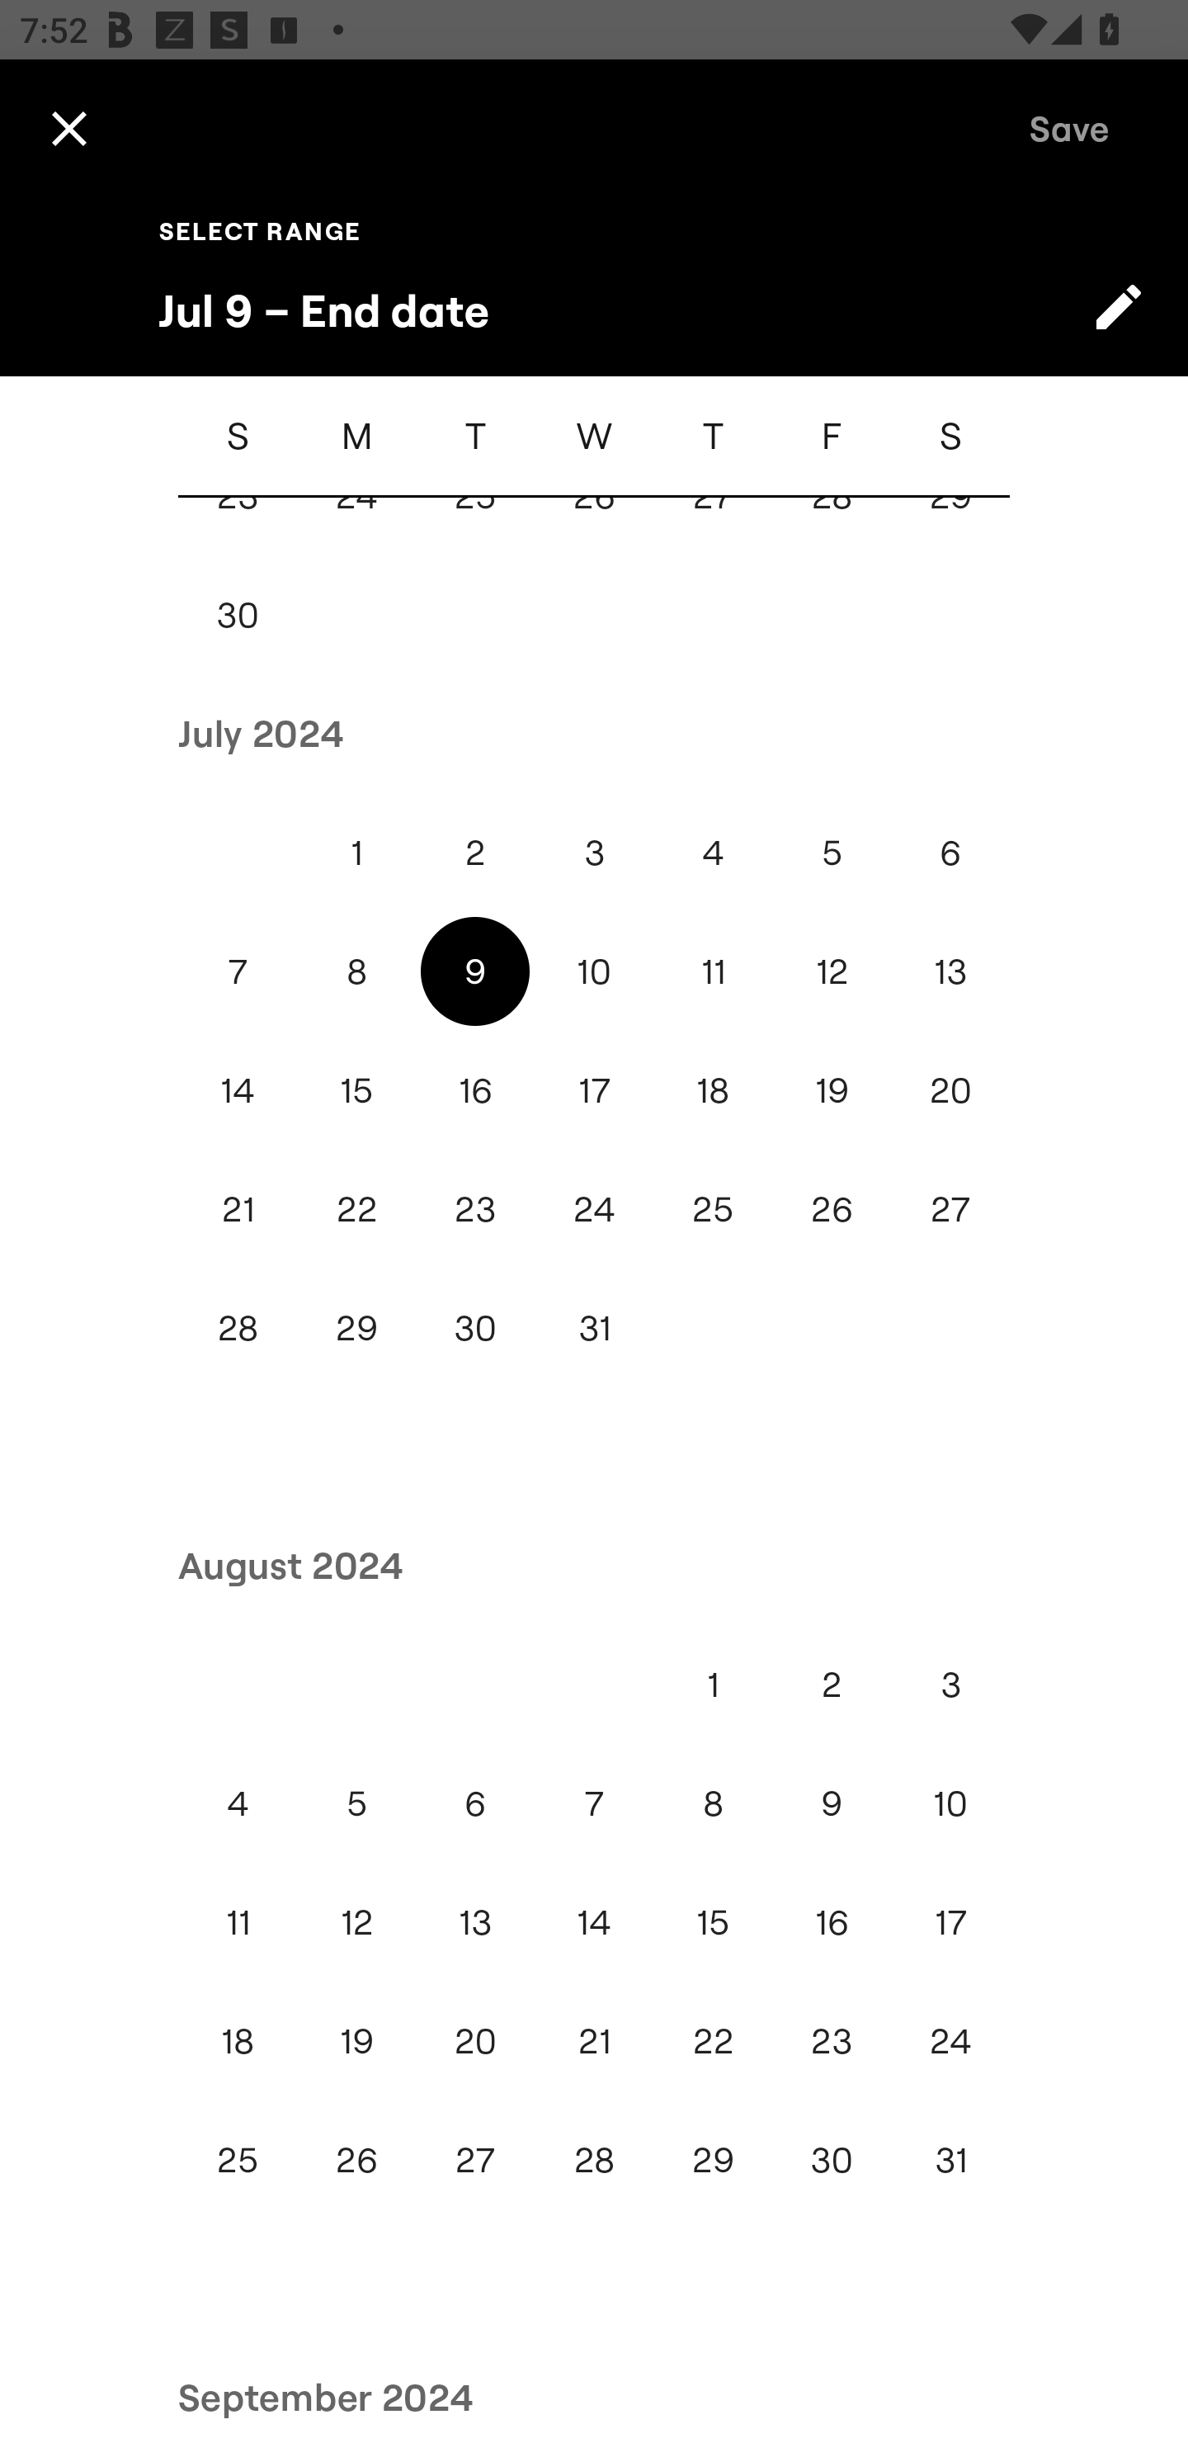 This screenshot has height=2443, width=1188. I want to click on 21 Sun, Jul 21, so click(238, 1209).